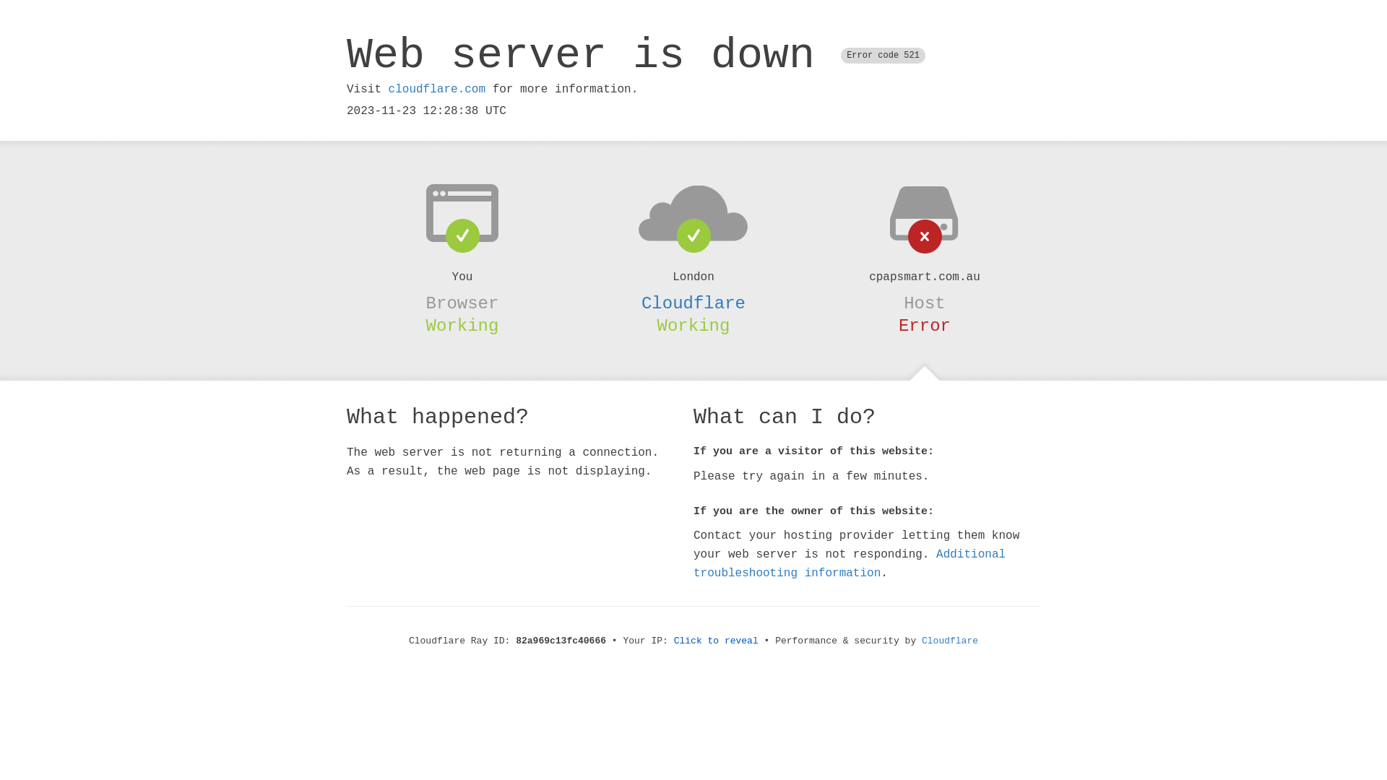  Describe the element at coordinates (437, 90) in the screenshot. I see `cloudflare.com` at that location.